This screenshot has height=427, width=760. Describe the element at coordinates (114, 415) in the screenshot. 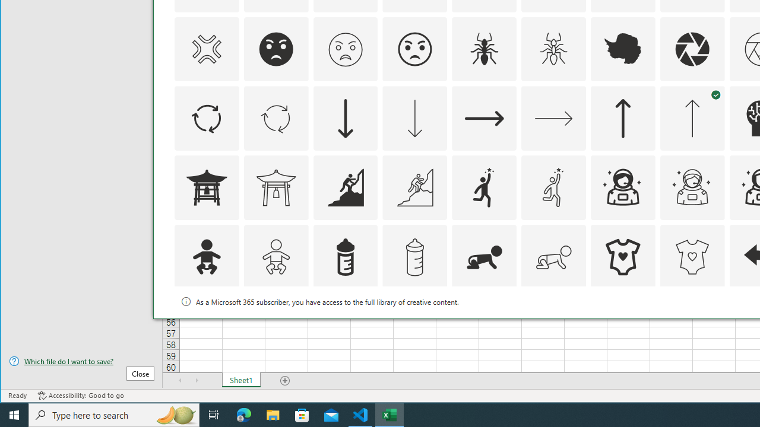

I see `Type here to search` at that location.